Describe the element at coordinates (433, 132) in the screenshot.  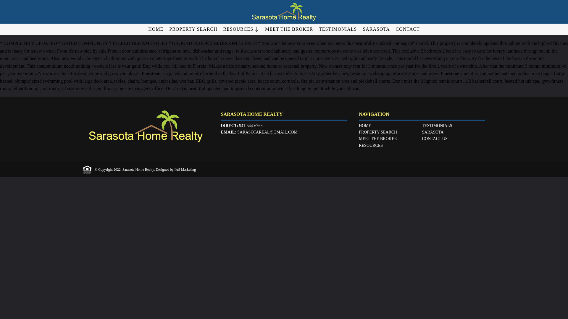
I see `SARASOTA` at that location.